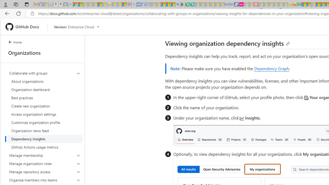 This screenshot has height=185, width=329. What do you see at coordinates (45, 139) in the screenshot?
I see `Dependency insights` at bounding box center [45, 139].